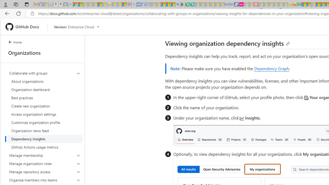 This screenshot has height=185, width=329. What do you see at coordinates (45, 139) in the screenshot?
I see `Dependency insights` at bounding box center [45, 139].